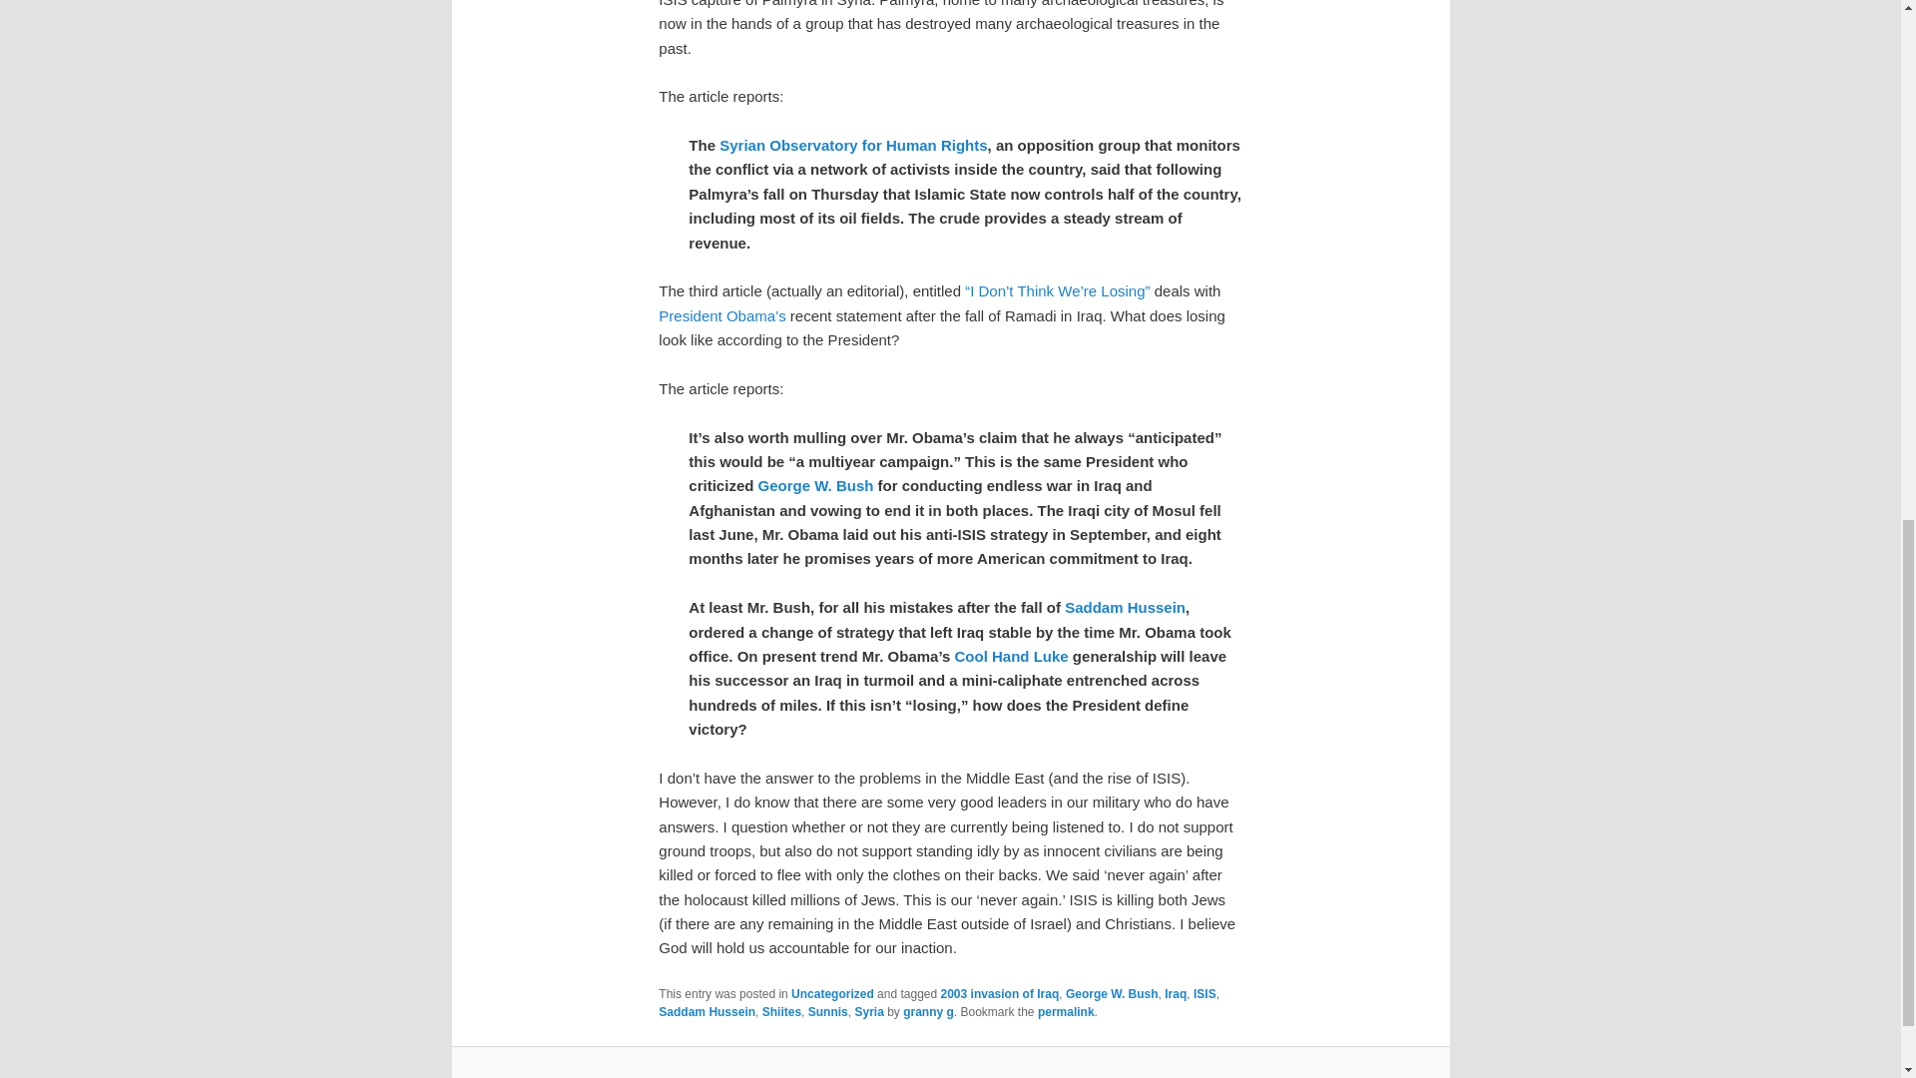 The image size is (1916, 1078). Describe the element at coordinates (928, 1011) in the screenshot. I see `granny g` at that location.